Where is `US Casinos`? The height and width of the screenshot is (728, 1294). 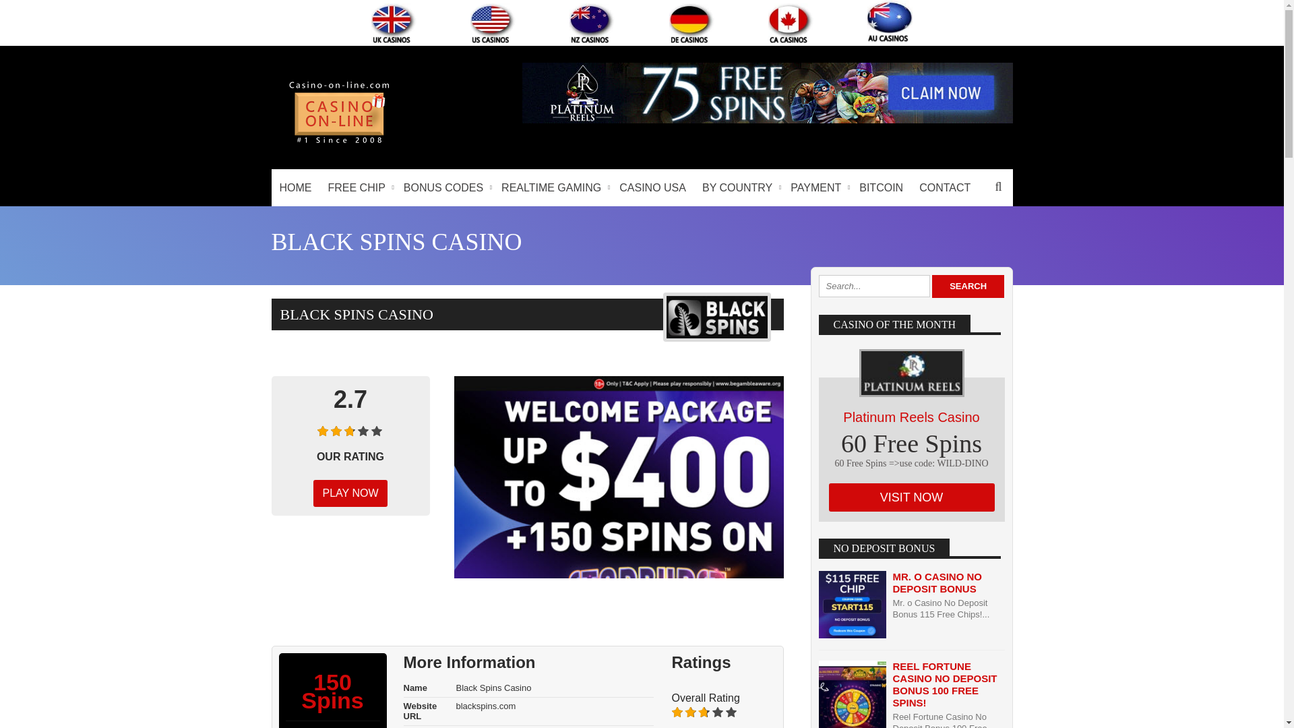 US Casinos is located at coordinates (493, 23).